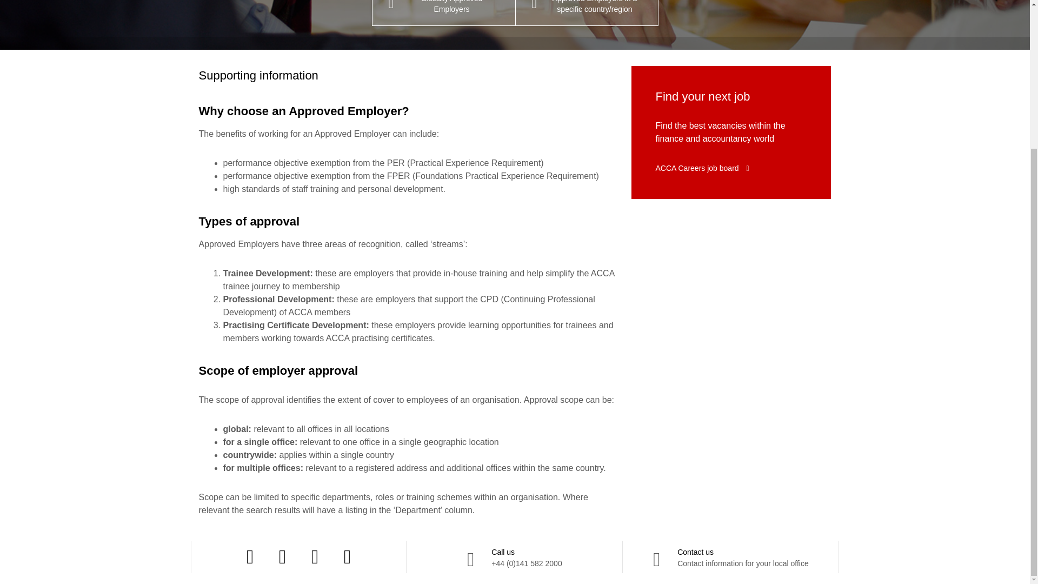 This screenshot has width=1038, height=584. What do you see at coordinates (443, 12) in the screenshot?
I see `Globally Approved Employers` at bounding box center [443, 12].